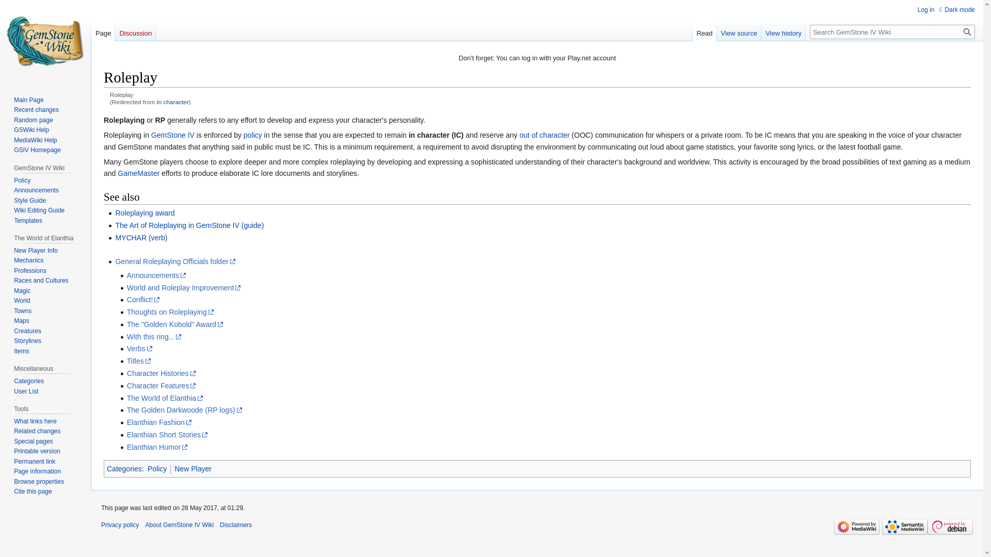 The height and width of the screenshot is (557, 991). I want to click on Category:New Player, so click(193, 468).